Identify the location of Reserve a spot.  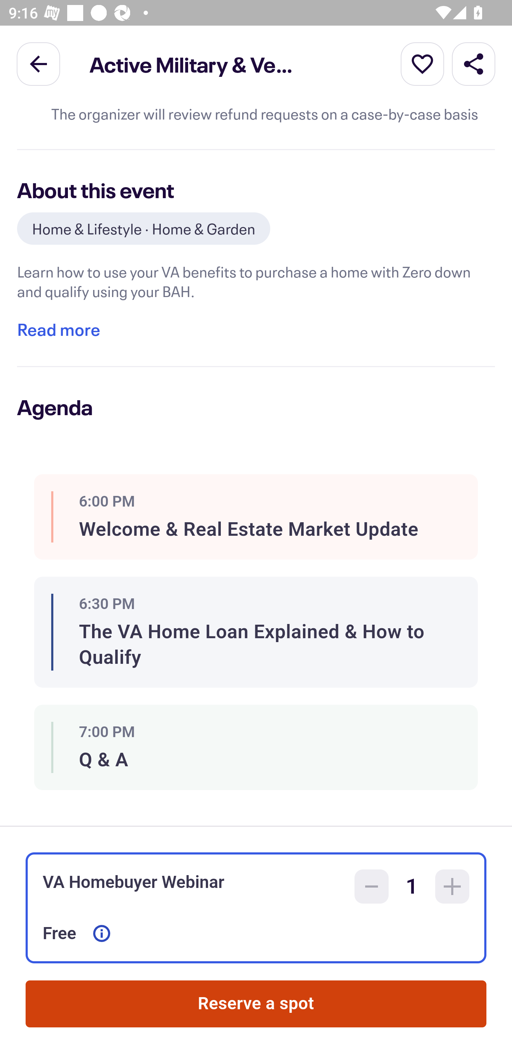
(256, 1004).